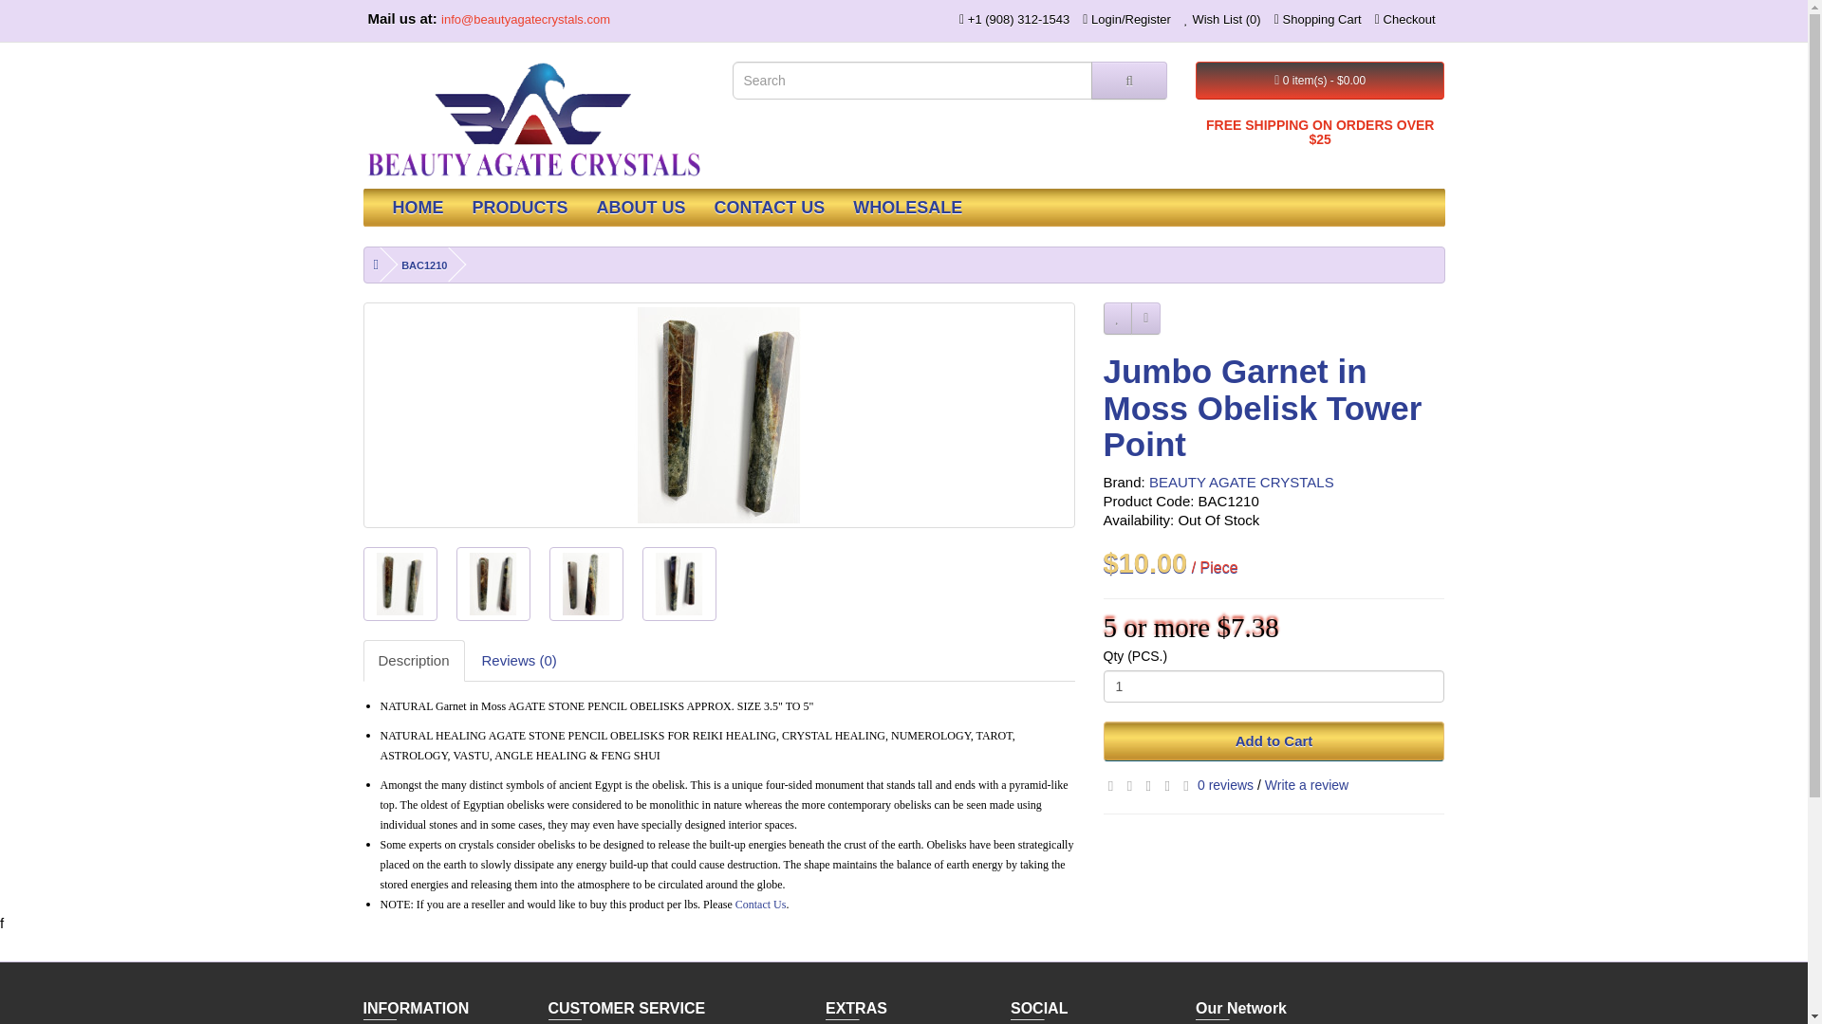 The width and height of the screenshot is (1822, 1024). I want to click on Shopping Cart, so click(1317, 19).